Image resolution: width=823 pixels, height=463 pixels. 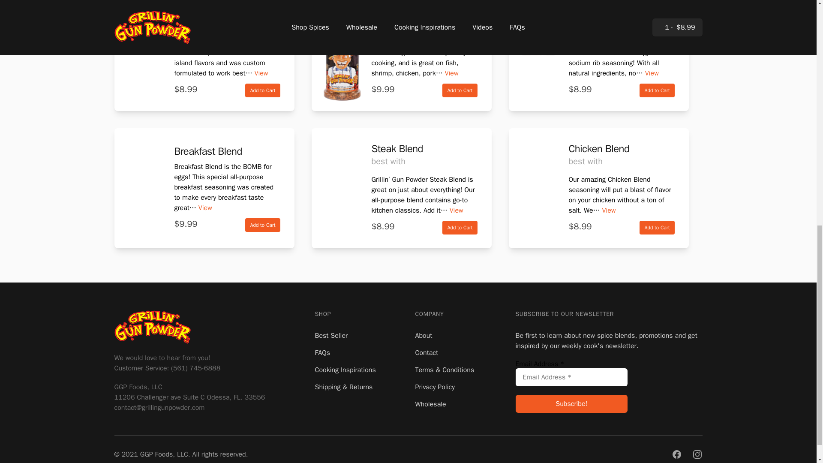 I want to click on Caribbean Blend, so click(x=209, y=11).